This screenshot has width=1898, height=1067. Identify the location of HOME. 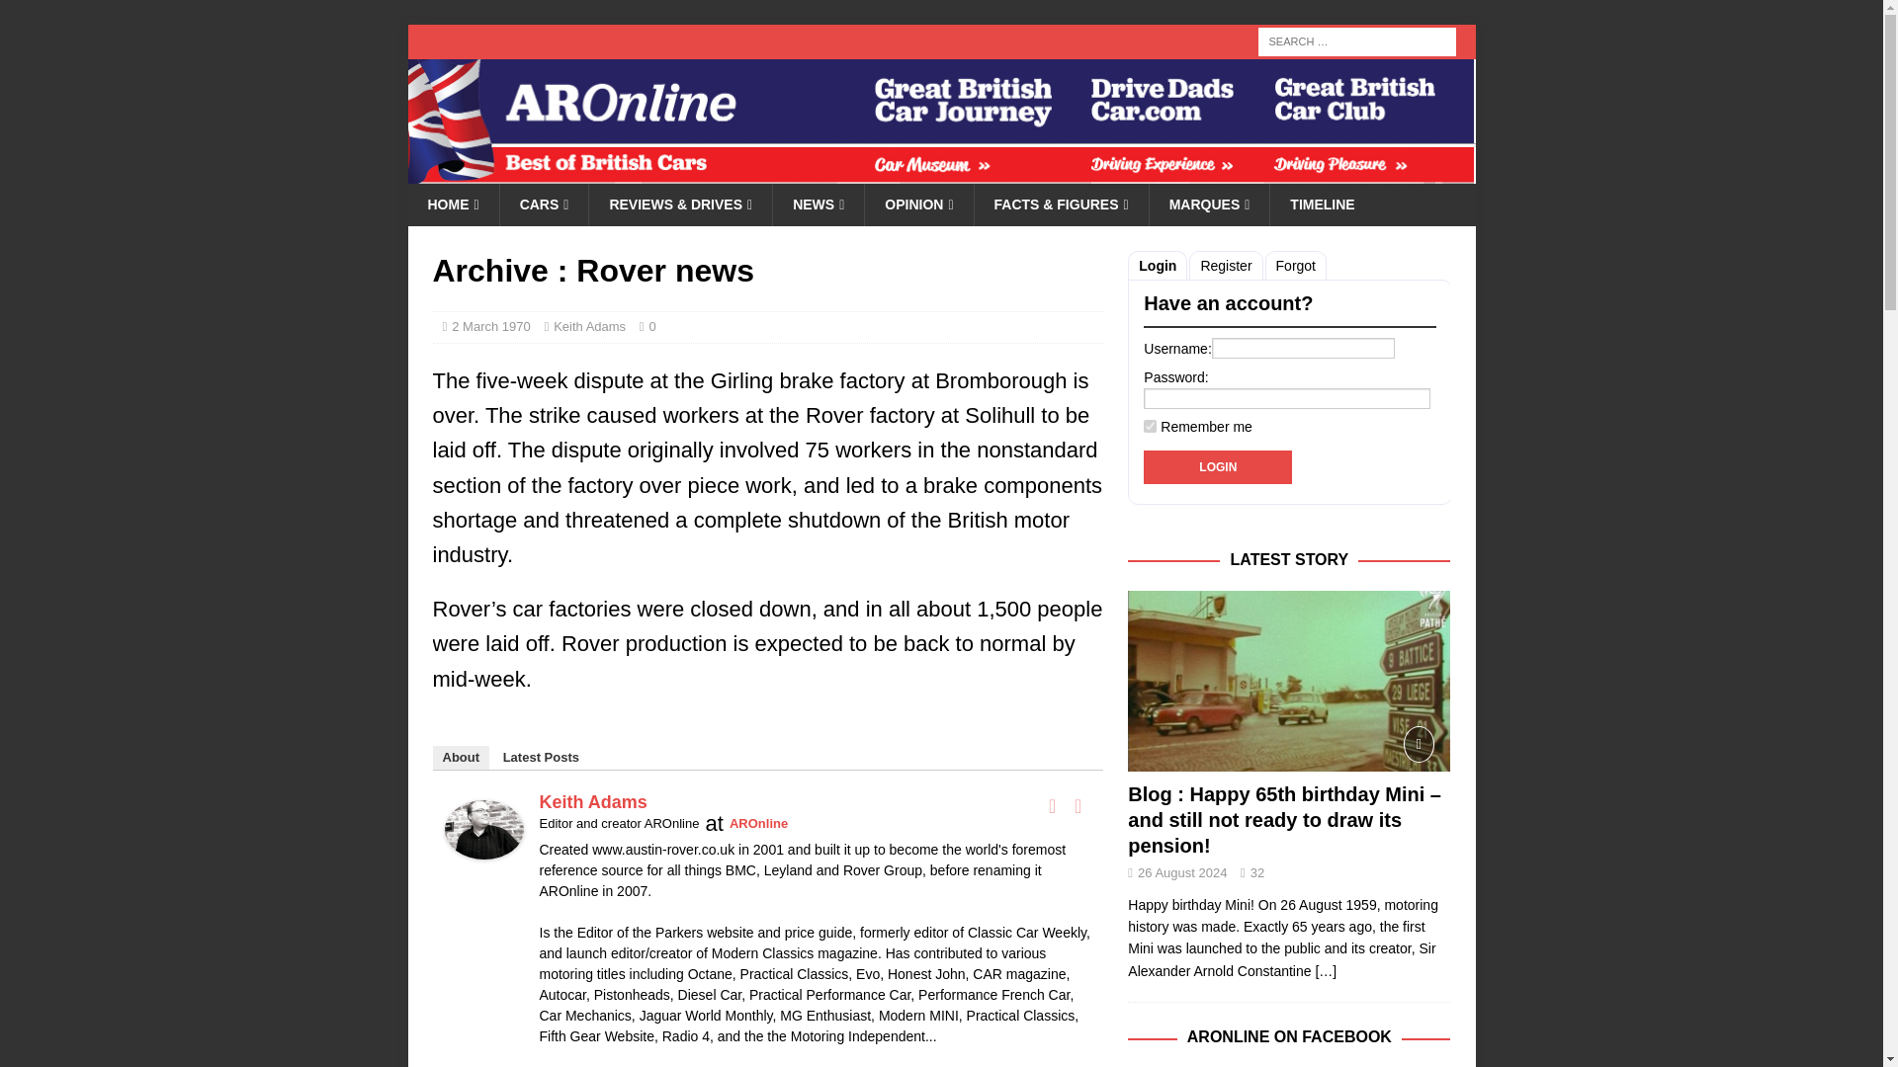
(453, 204).